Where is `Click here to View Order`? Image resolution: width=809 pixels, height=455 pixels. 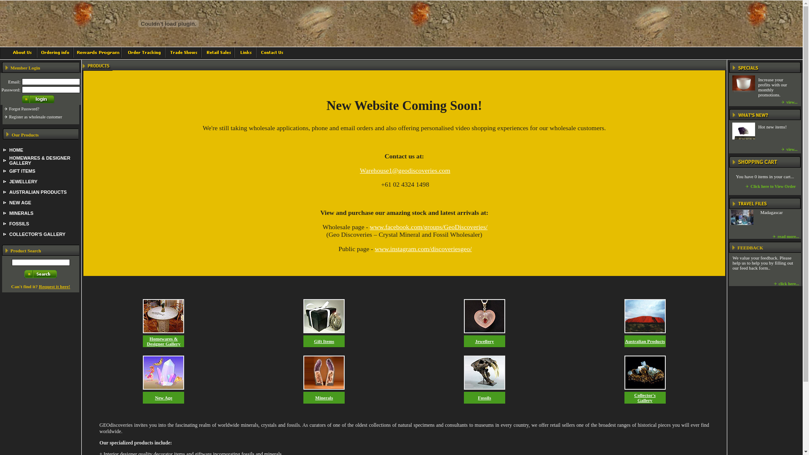
Click here to View Order is located at coordinates (773, 186).